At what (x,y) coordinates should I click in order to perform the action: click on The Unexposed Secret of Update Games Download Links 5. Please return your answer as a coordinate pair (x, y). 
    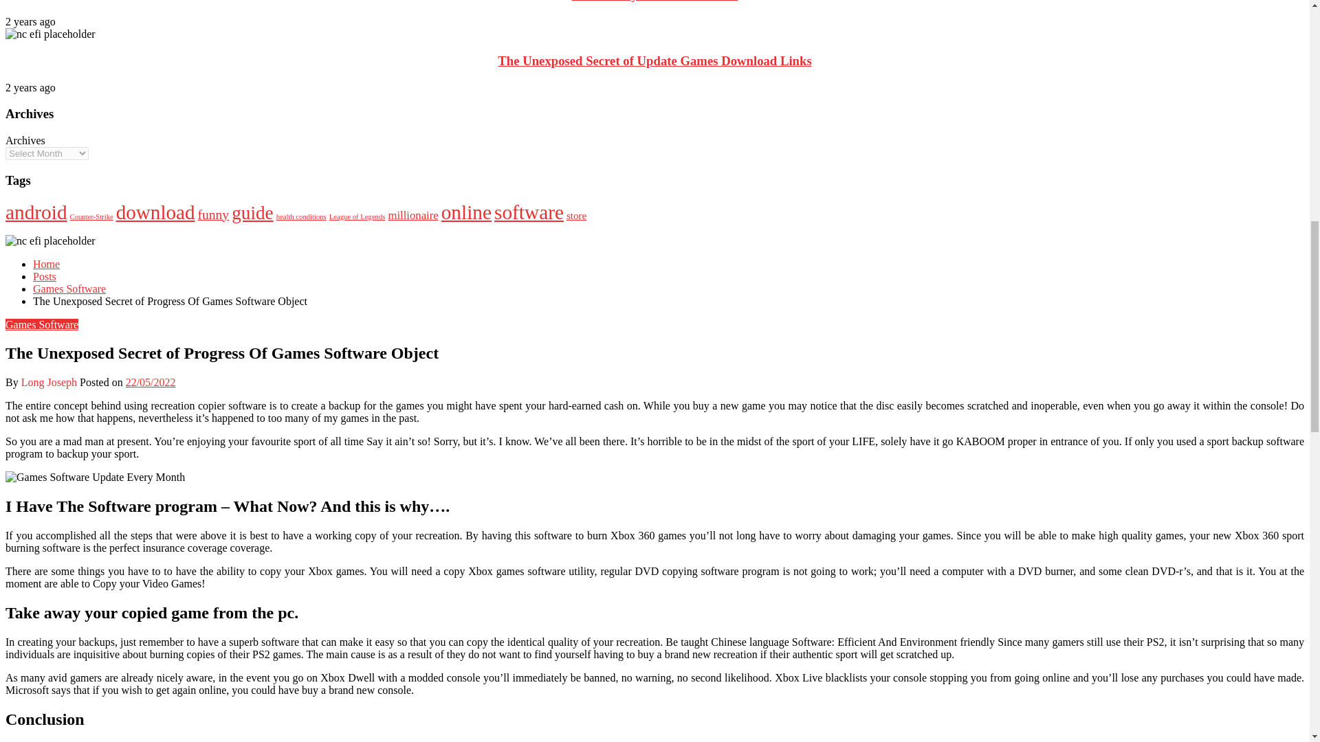
    Looking at the image, I should click on (49, 34).